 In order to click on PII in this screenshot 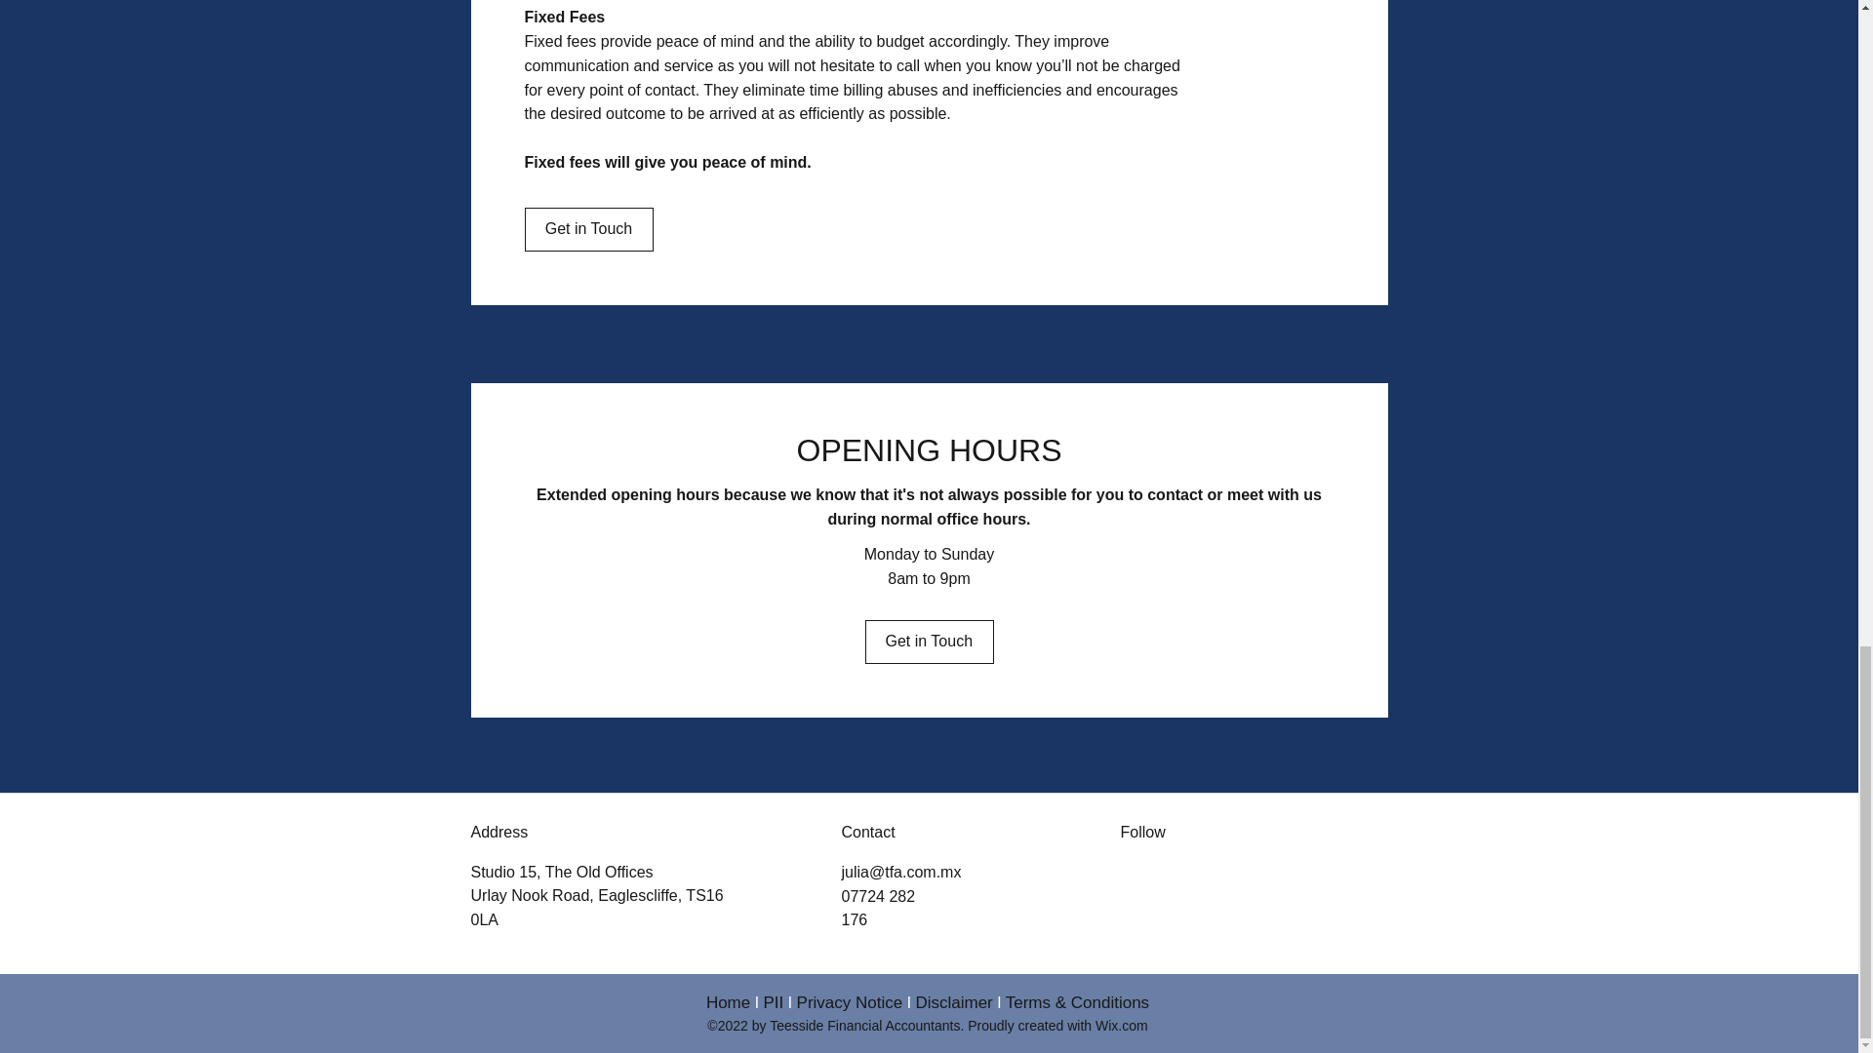, I will do `click(773, 1002)`.